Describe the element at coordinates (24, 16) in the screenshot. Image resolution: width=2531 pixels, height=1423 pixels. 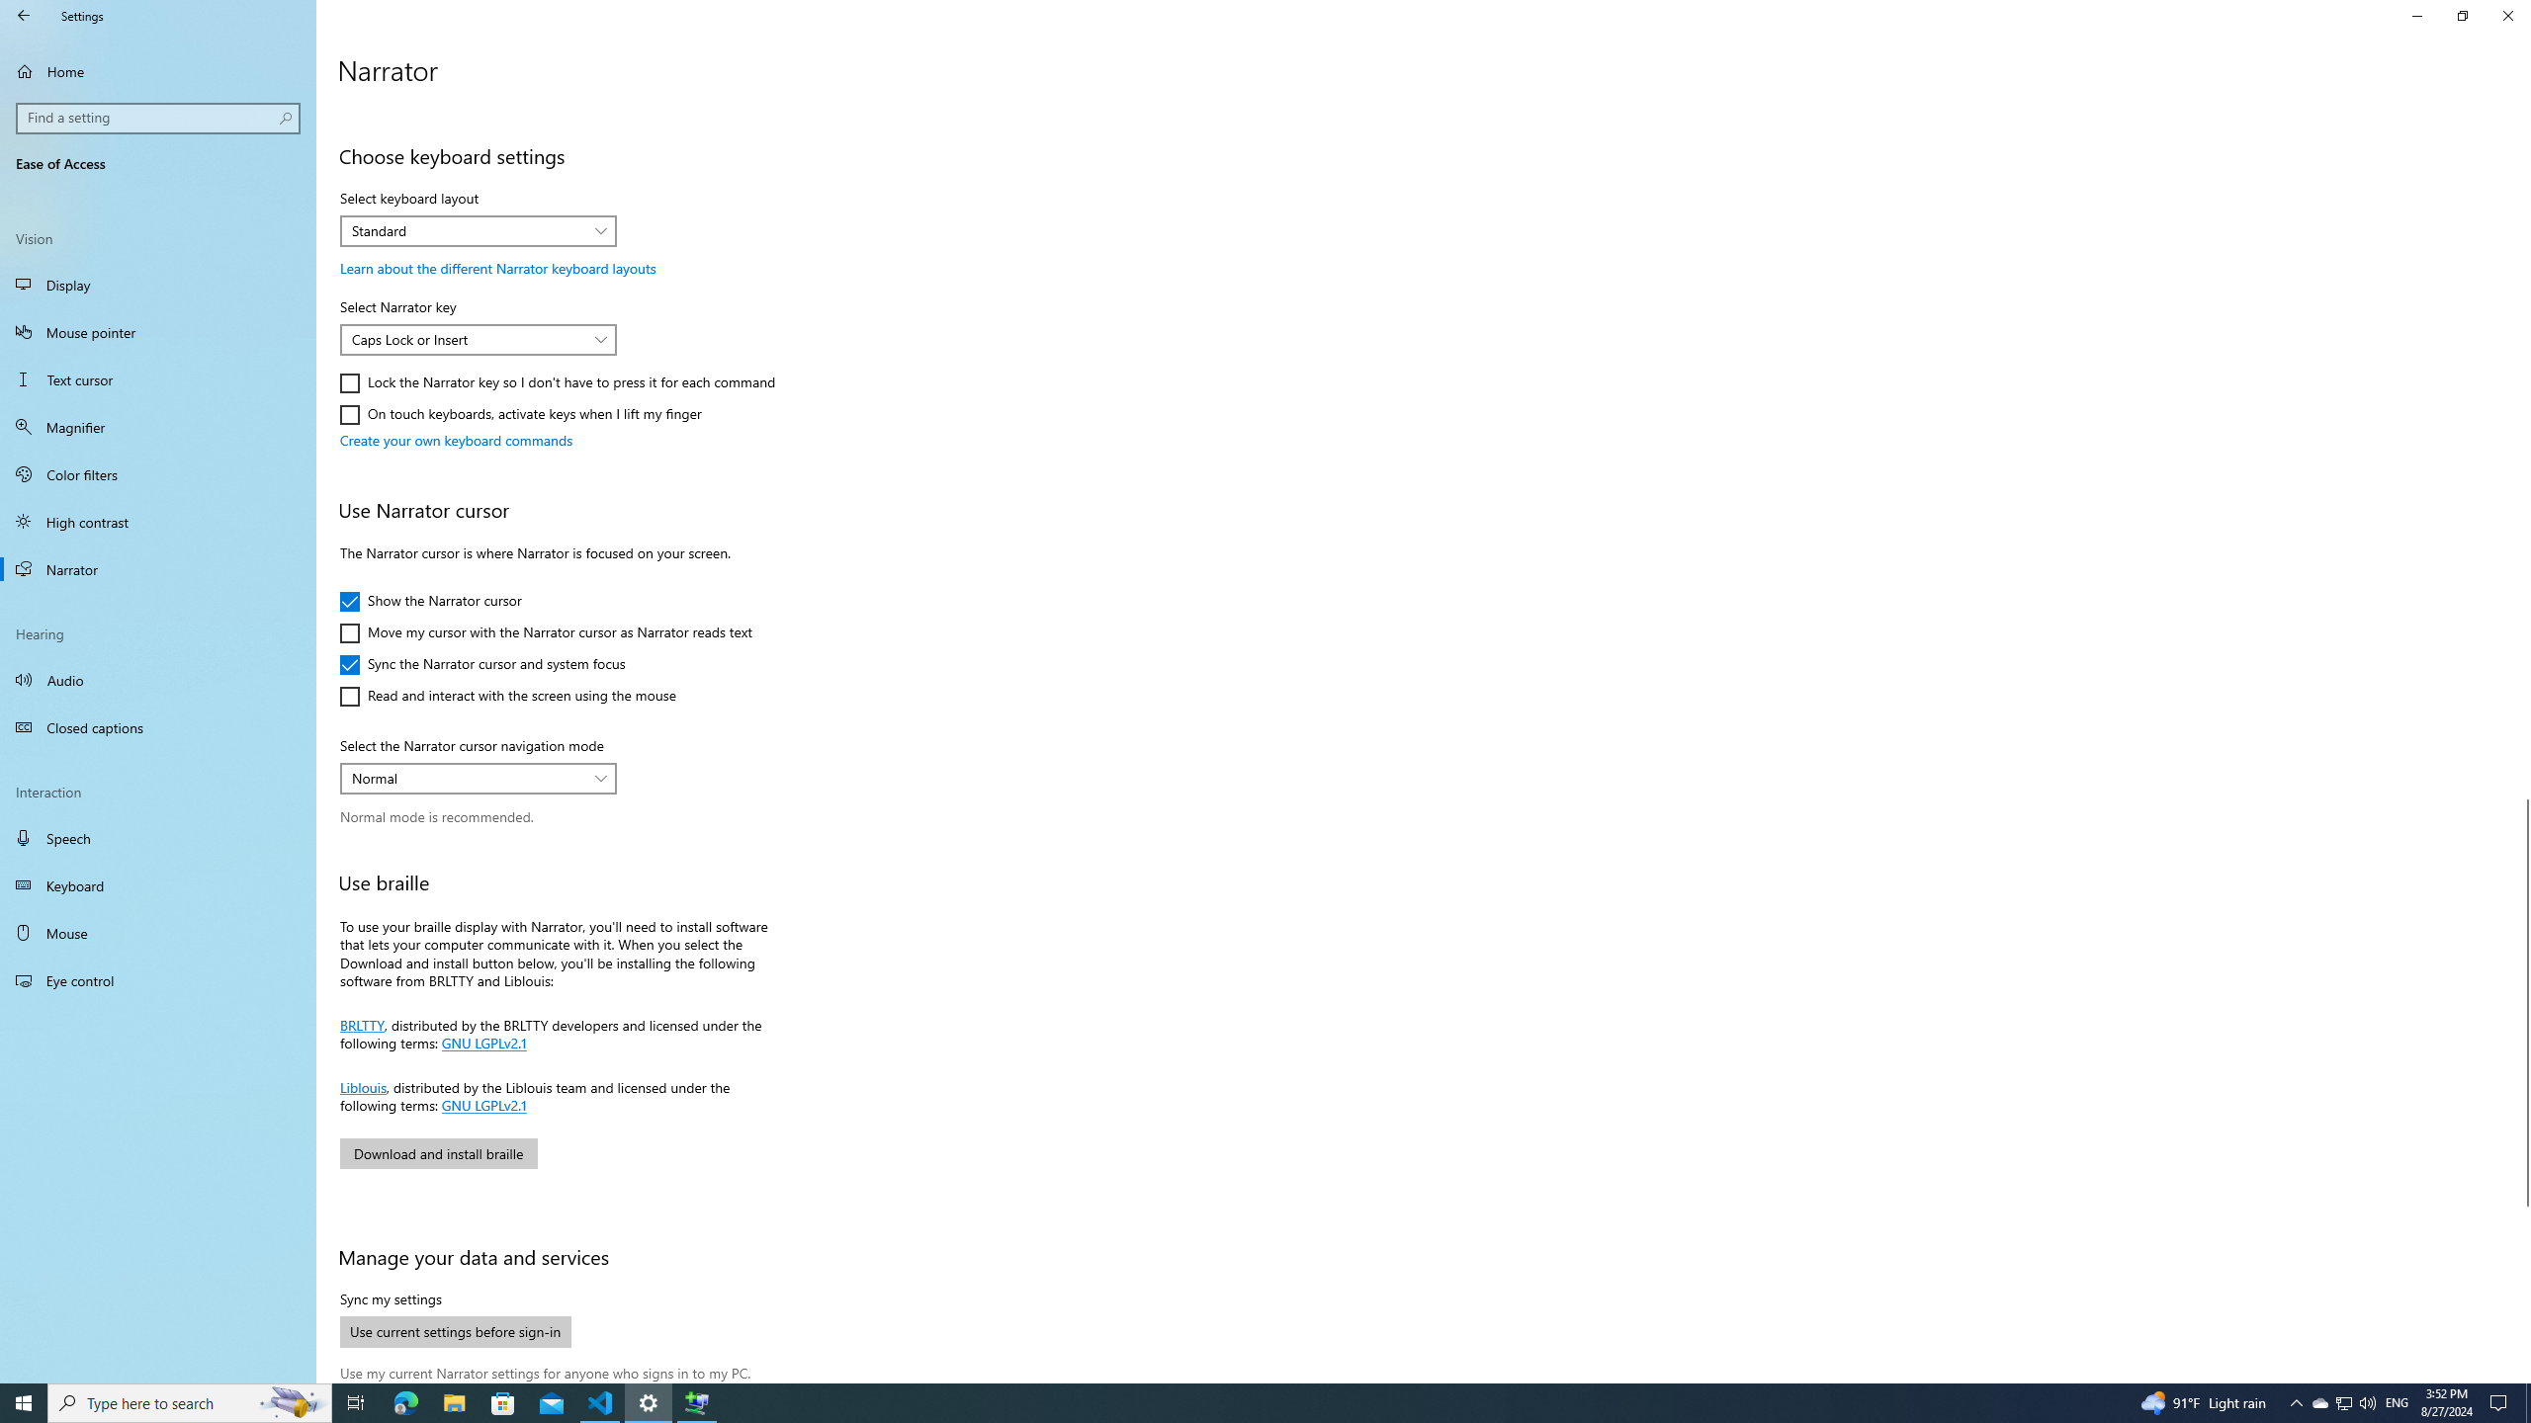
I see `Back` at that location.